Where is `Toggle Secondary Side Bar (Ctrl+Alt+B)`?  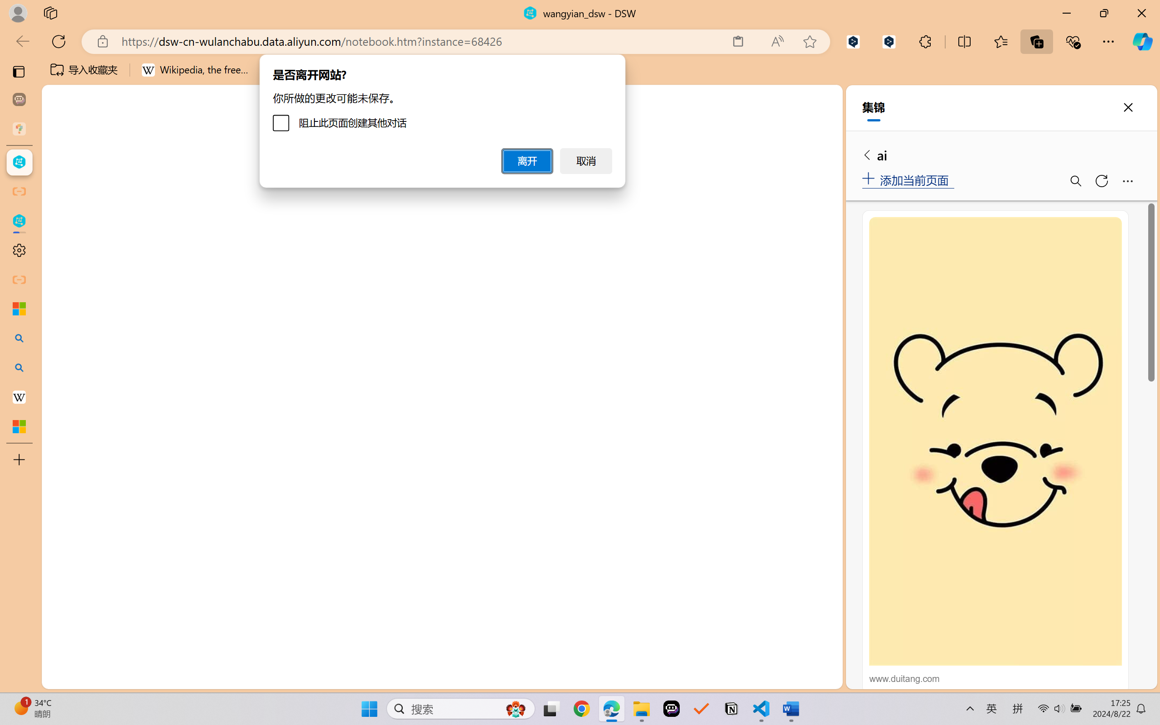 Toggle Secondary Side Bar (Ctrl+Alt+B) is located at coordinates (809, 133).